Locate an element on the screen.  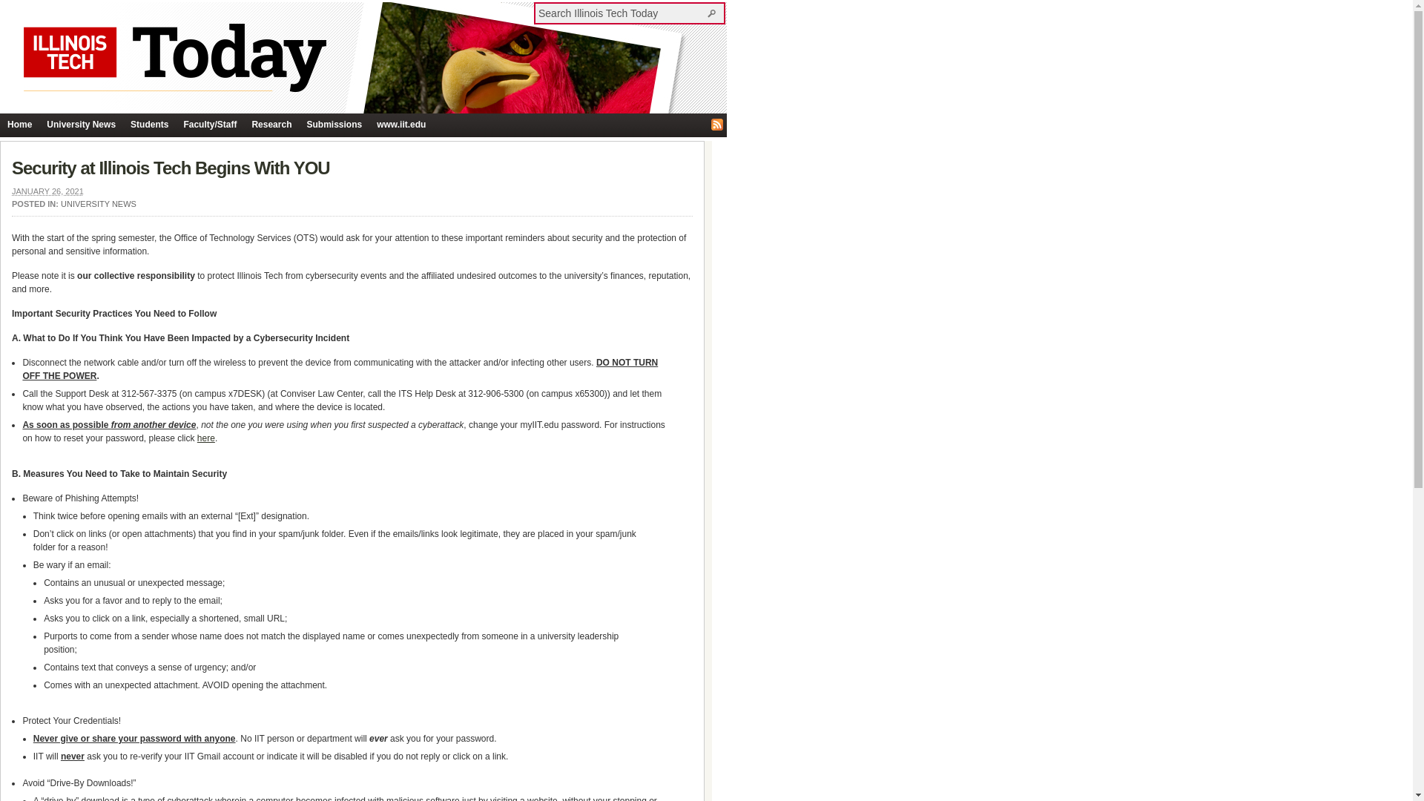
Research is located at coordinates (271, 125).